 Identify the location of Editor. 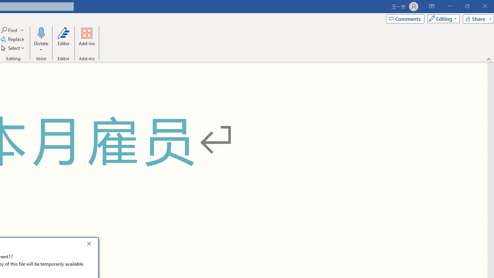
(63, 39).